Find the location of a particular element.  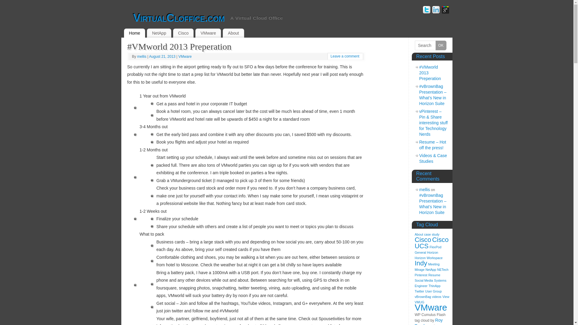

NetApp is located at coordinates (159, 33).